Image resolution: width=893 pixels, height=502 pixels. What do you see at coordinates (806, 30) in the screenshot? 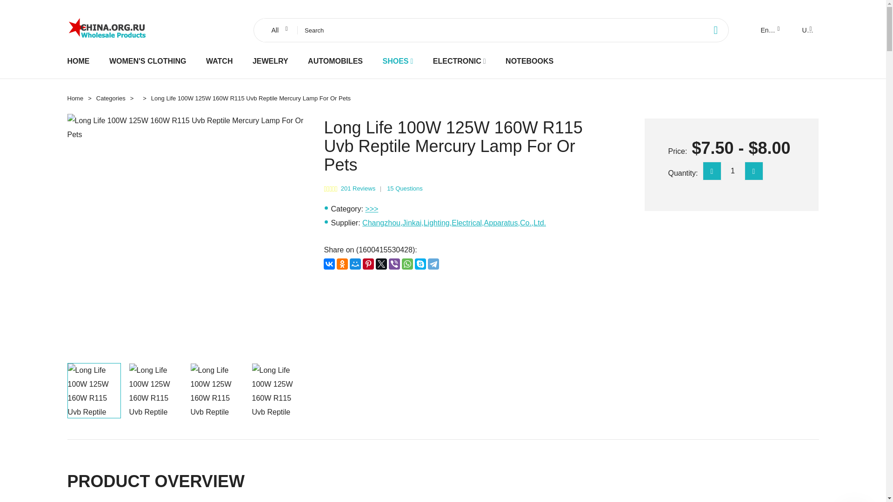
I see `USD` at bounding box center [806, 30].